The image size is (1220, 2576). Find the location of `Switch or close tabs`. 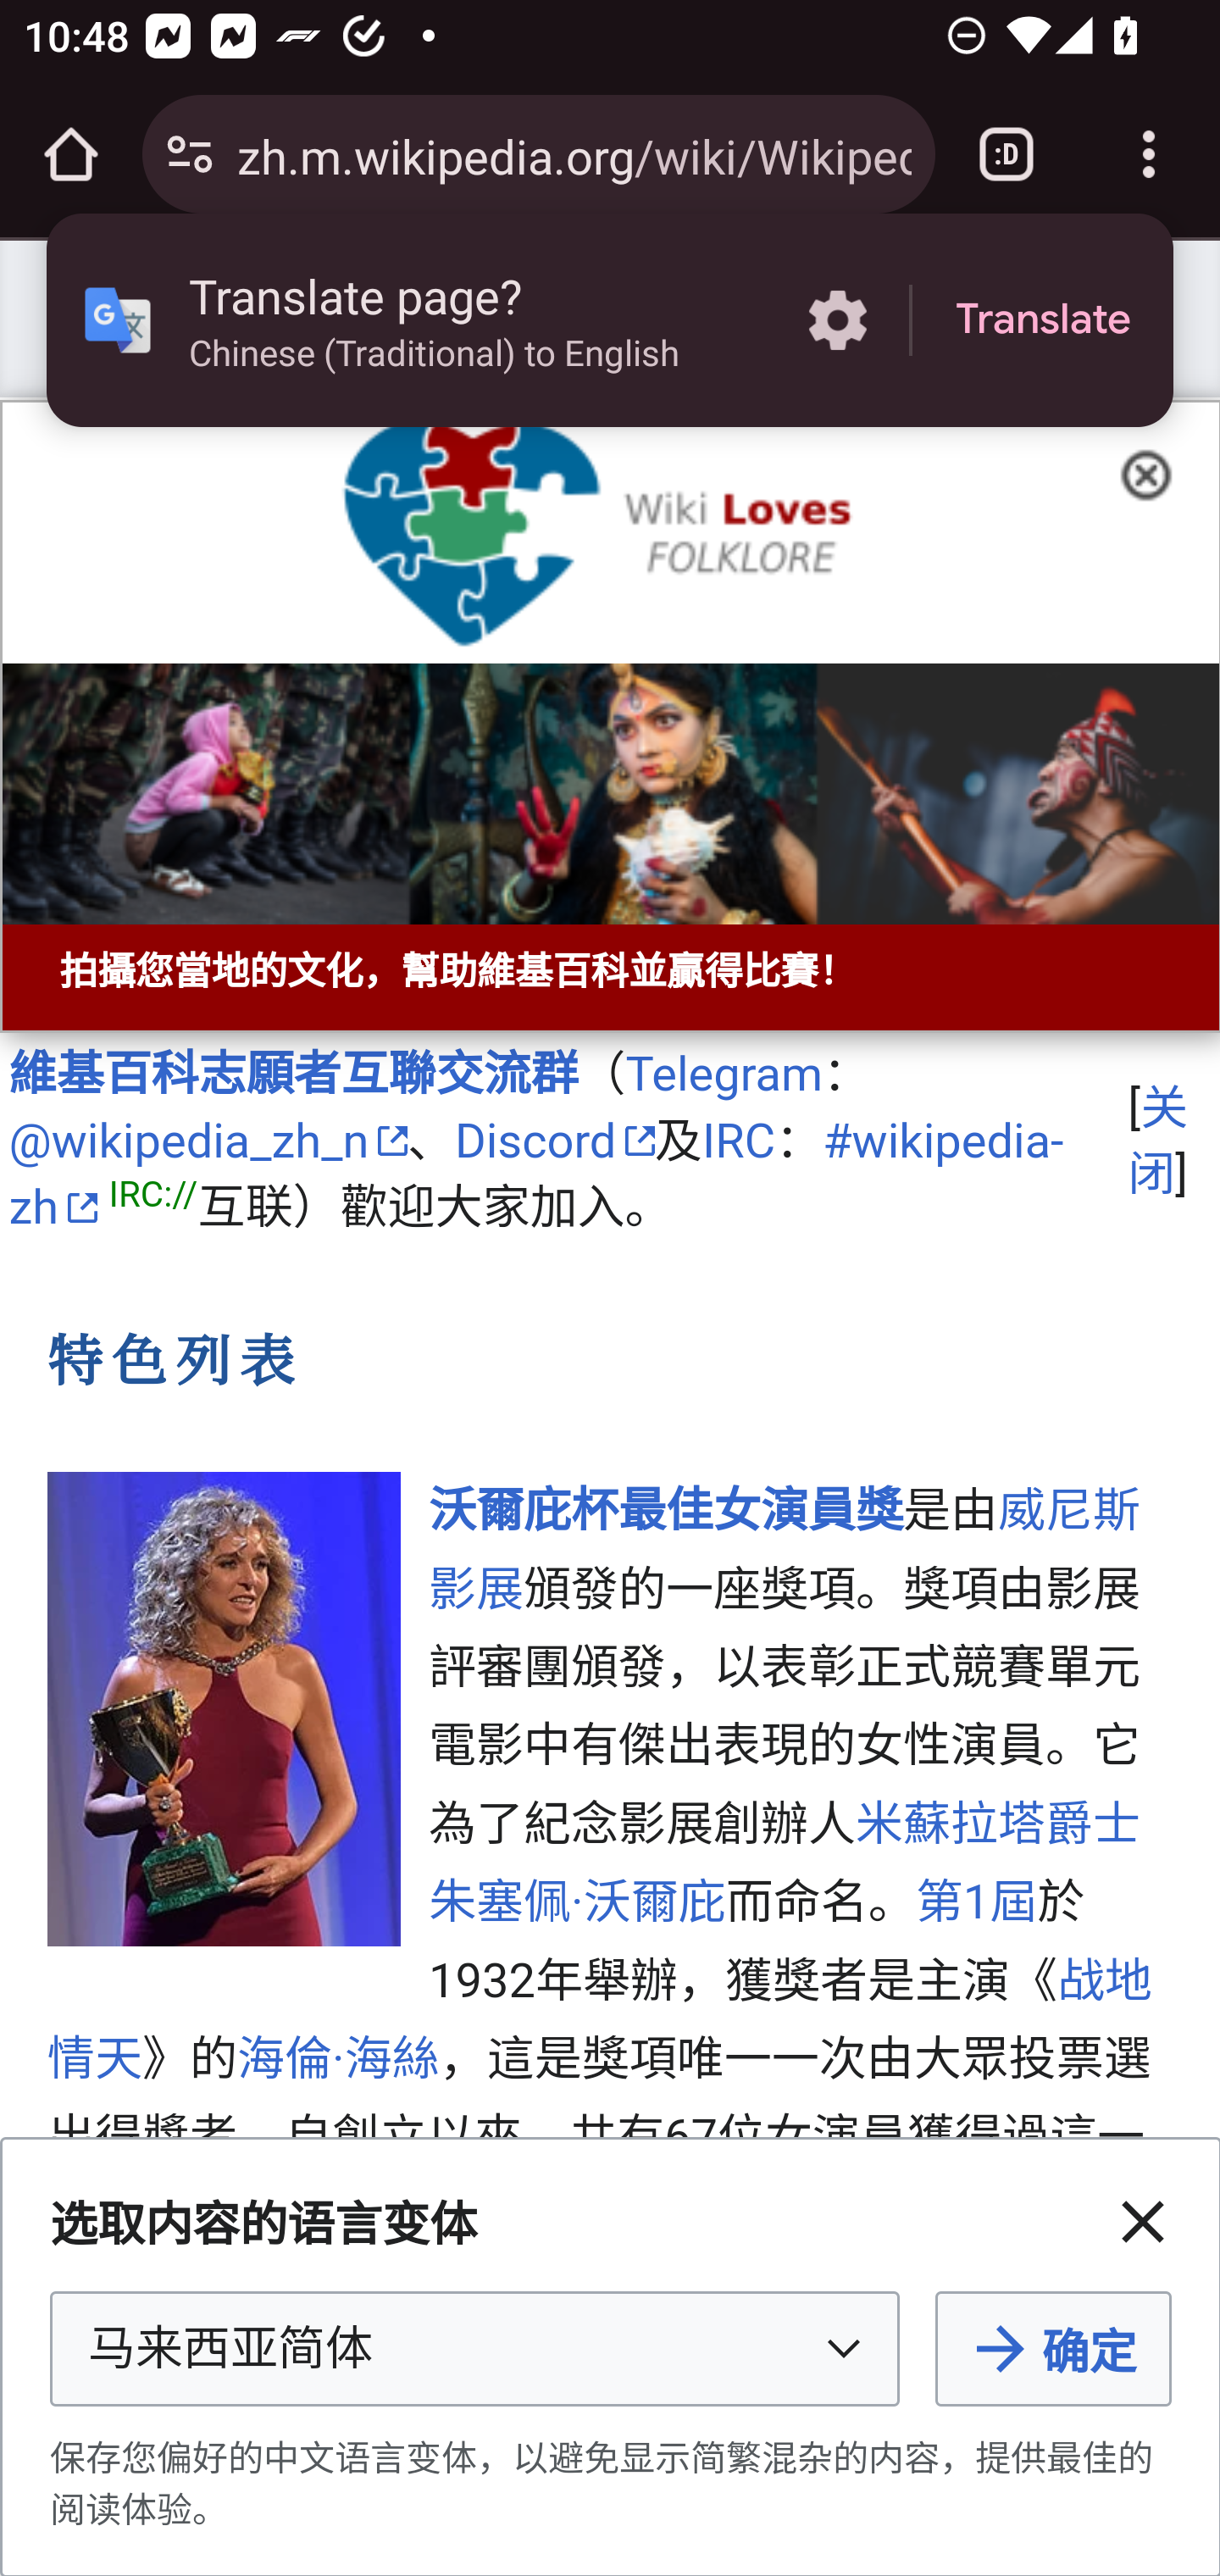

Switch or close tabs is located at coordinates (1006, 154).